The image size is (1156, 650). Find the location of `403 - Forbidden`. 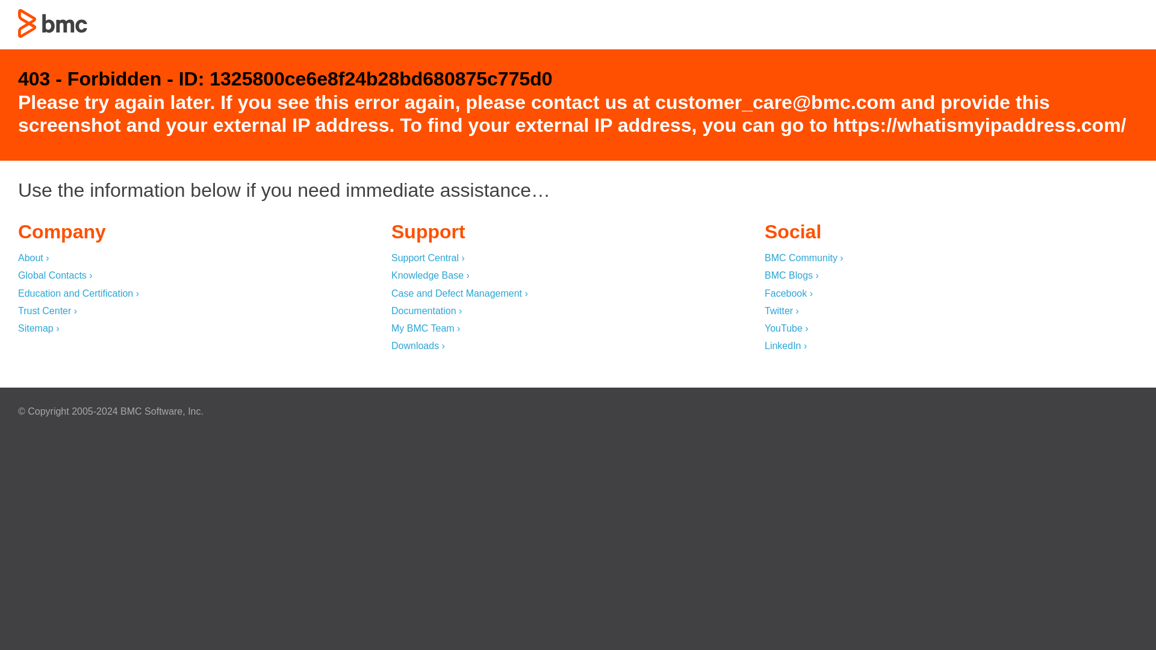

403 - Forbidden is located at coordinates (53, 23).